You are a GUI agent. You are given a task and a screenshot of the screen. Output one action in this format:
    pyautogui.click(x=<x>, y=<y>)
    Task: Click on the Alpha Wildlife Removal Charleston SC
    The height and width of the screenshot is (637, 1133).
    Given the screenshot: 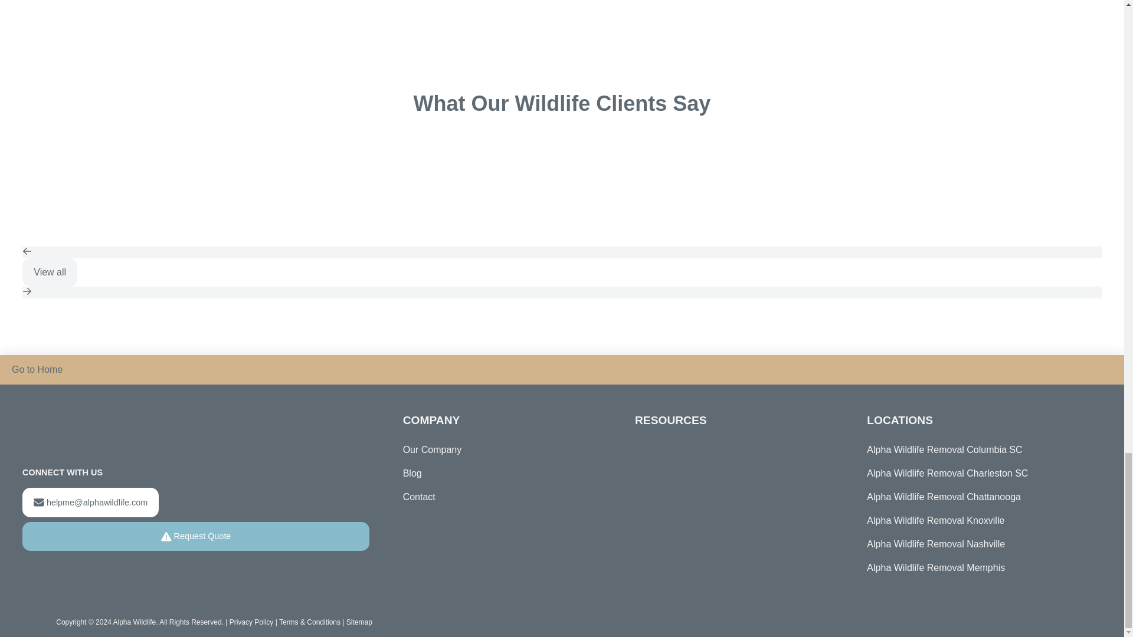 What is the action you would take?
    pyautogui.click(x=976, y=473)
    